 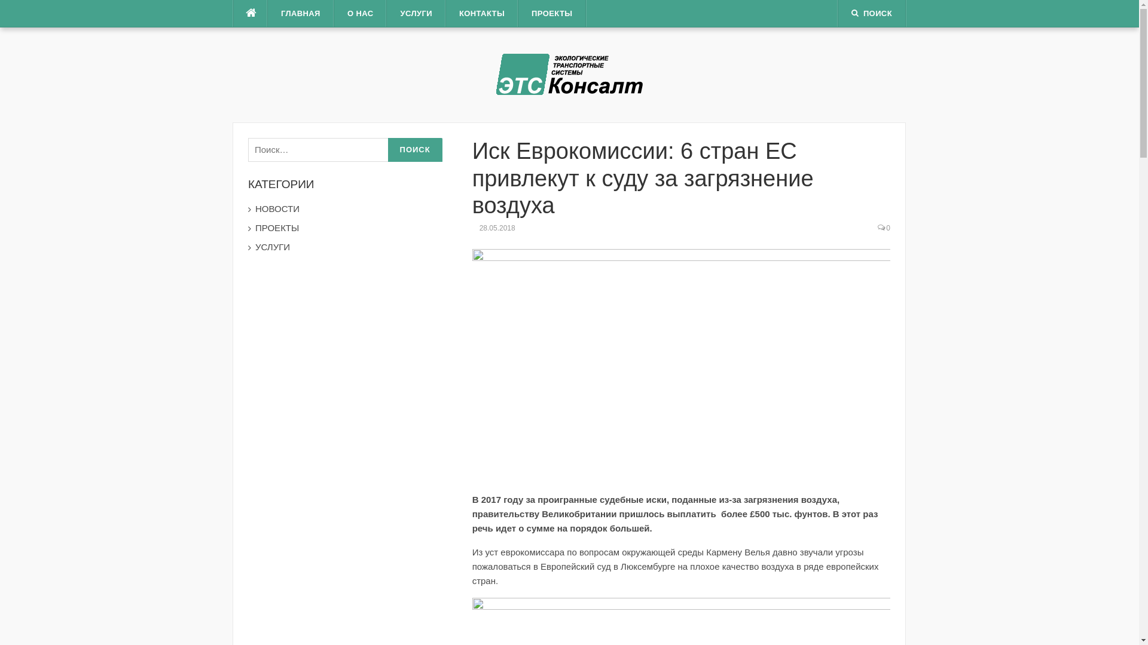 I want to click on etsconsult, so click(x=569, y=74).